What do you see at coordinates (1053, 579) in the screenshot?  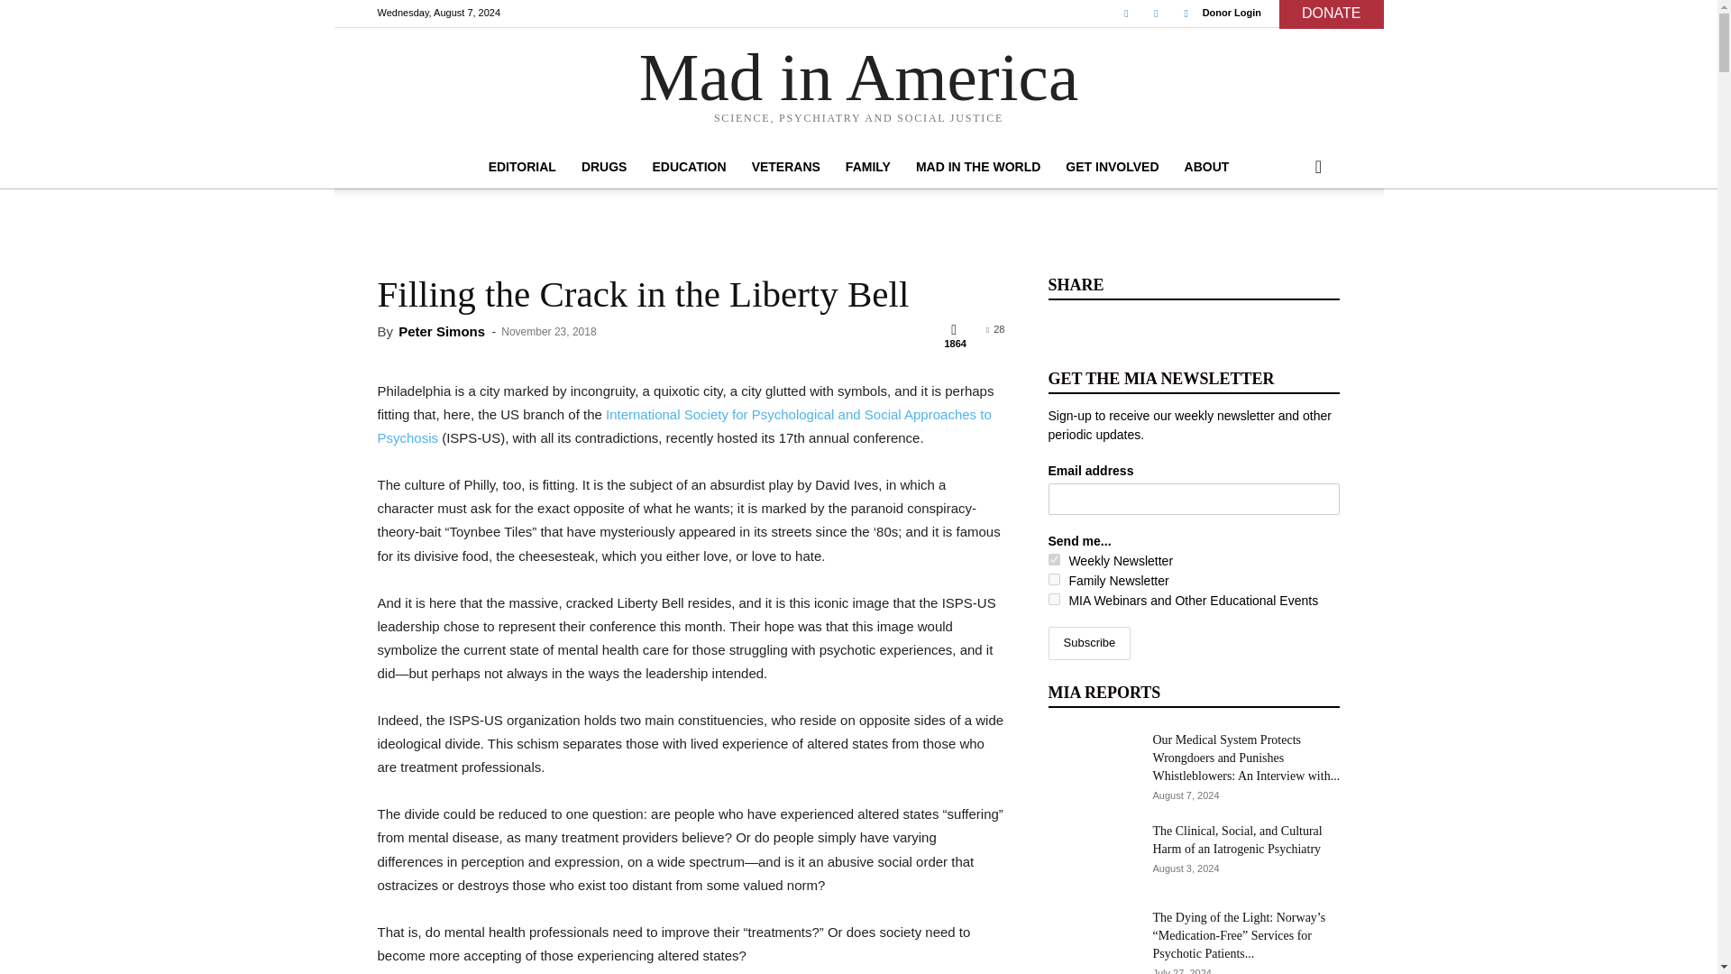 I see `64ec82b4cd` at bounding box center [1053, 579].